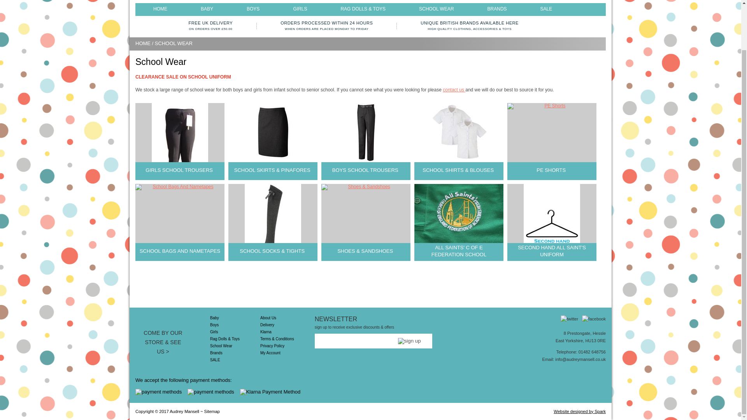 Image resolution: width=747 pixels, height=420 pixels. Describe the element at coordinates (409, 341) in the screenshot. I see `sign up` at that location.